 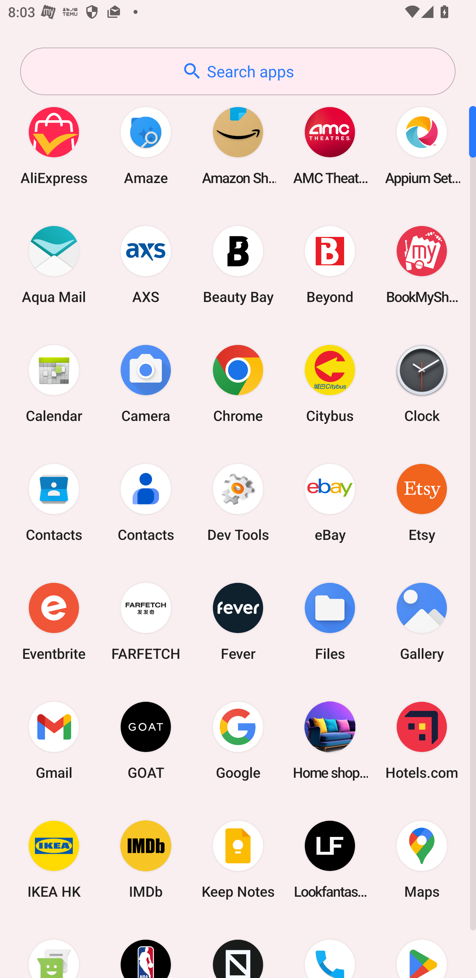 What do you see at coordinates (238, 264) in the screenshot?
I see `Beauty Bay` at bounding box center [238, 264].